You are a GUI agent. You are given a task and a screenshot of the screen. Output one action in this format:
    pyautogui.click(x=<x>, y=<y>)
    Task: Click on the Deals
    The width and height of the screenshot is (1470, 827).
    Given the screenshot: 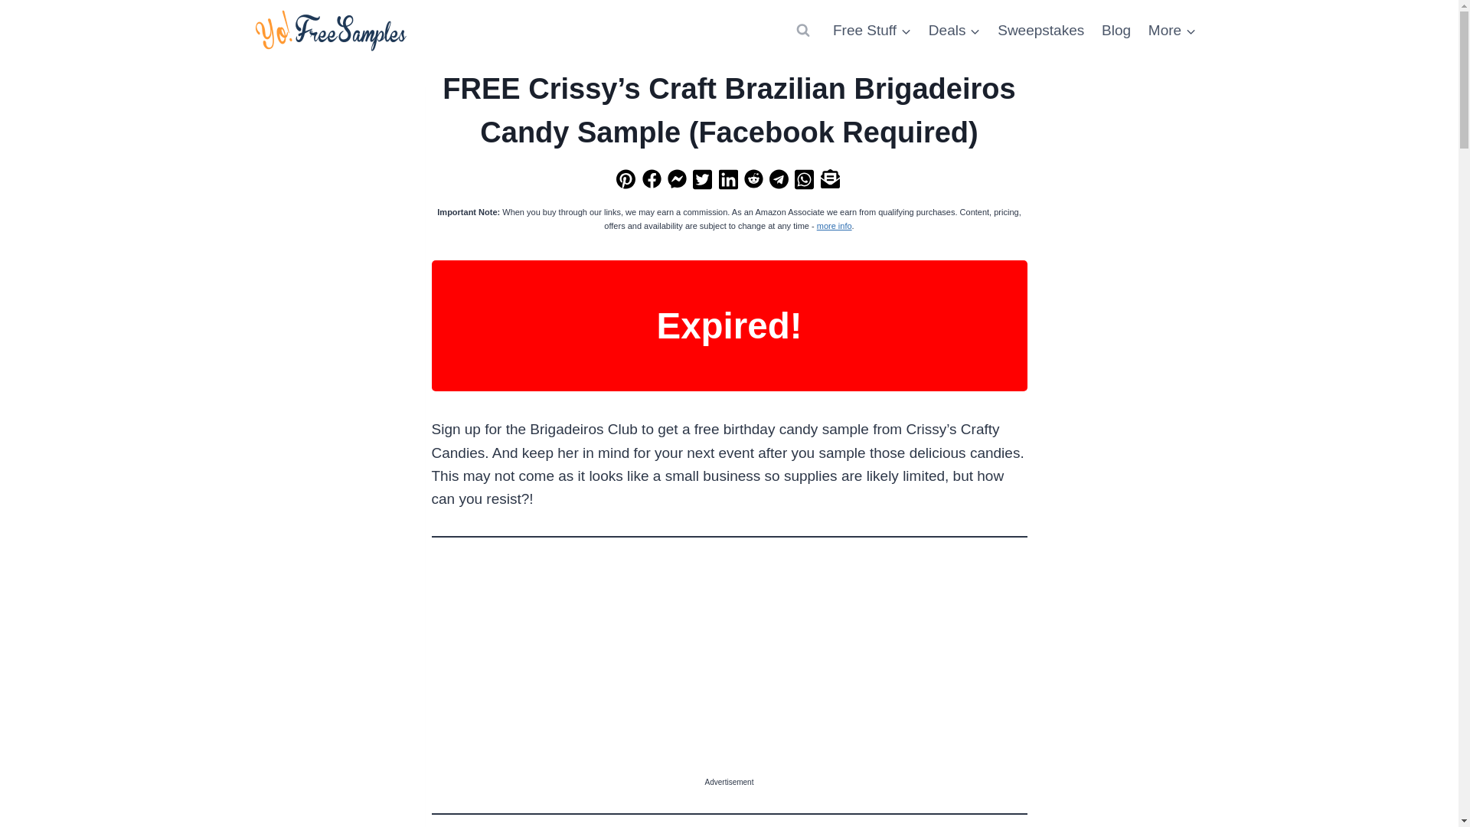 What is the action you would take?
    pyautogui.click(x=954, y=29)
    